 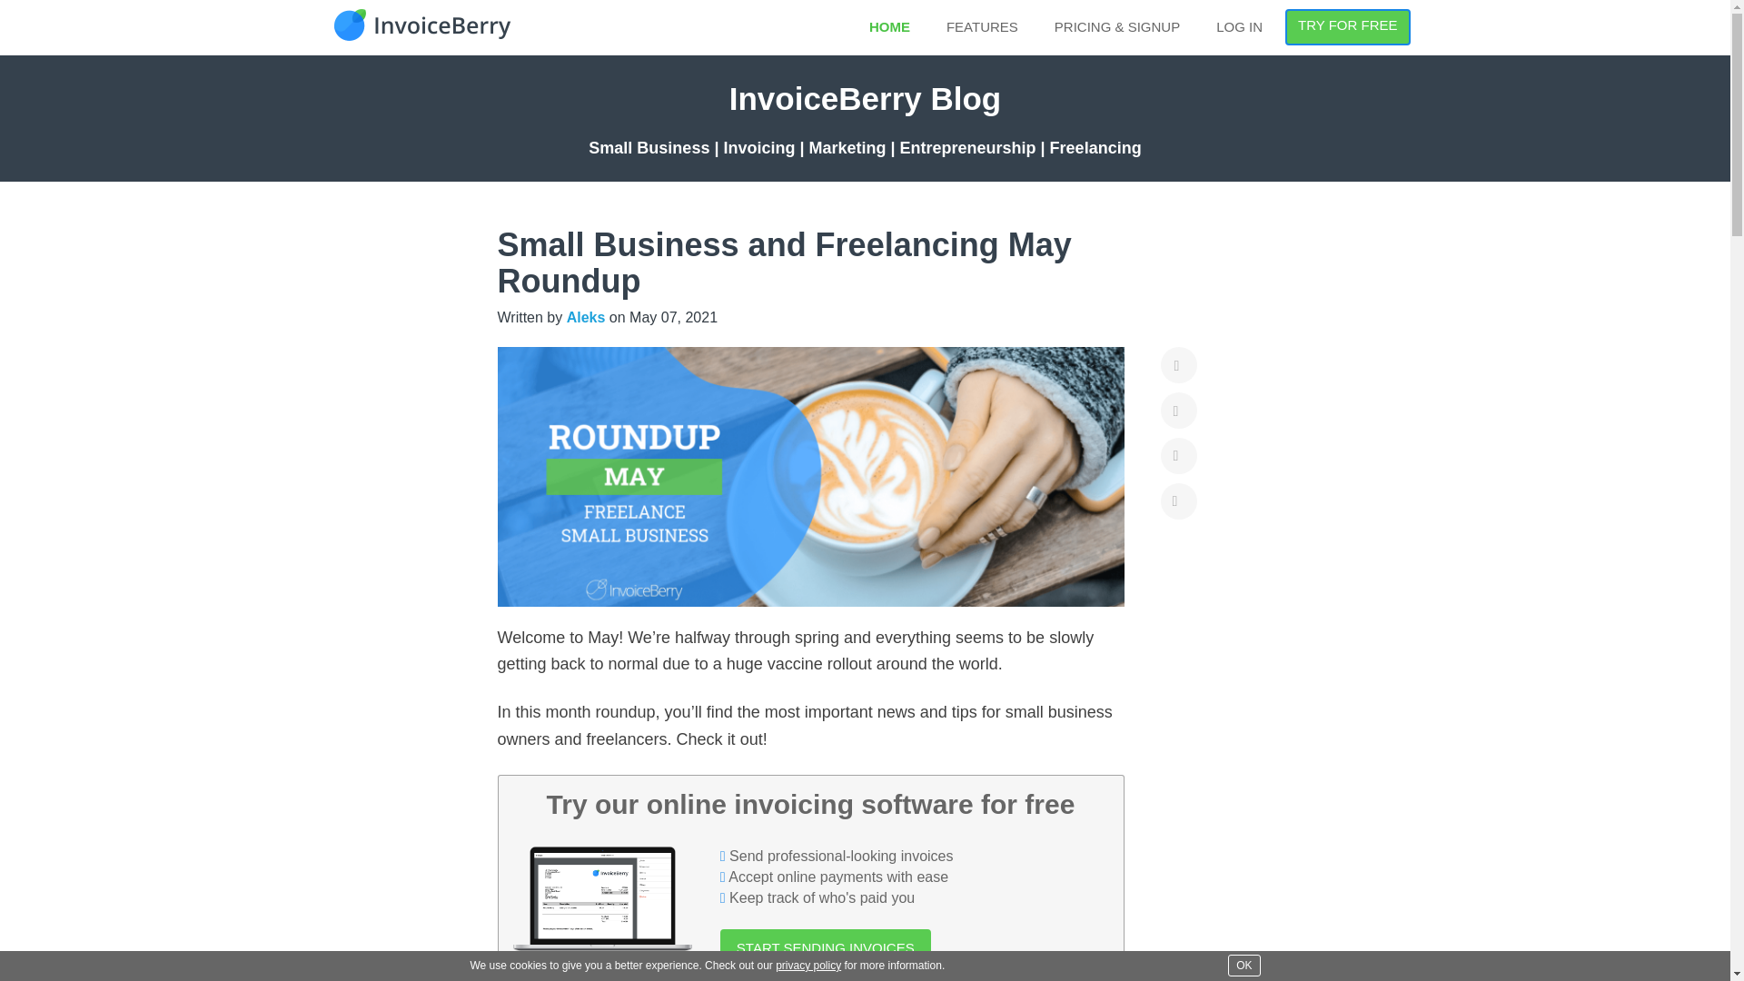 What do you see at coordinates (1179, 365) in the screenshot?
I see `Share on Facebook` at bounding box center [1179, 365].